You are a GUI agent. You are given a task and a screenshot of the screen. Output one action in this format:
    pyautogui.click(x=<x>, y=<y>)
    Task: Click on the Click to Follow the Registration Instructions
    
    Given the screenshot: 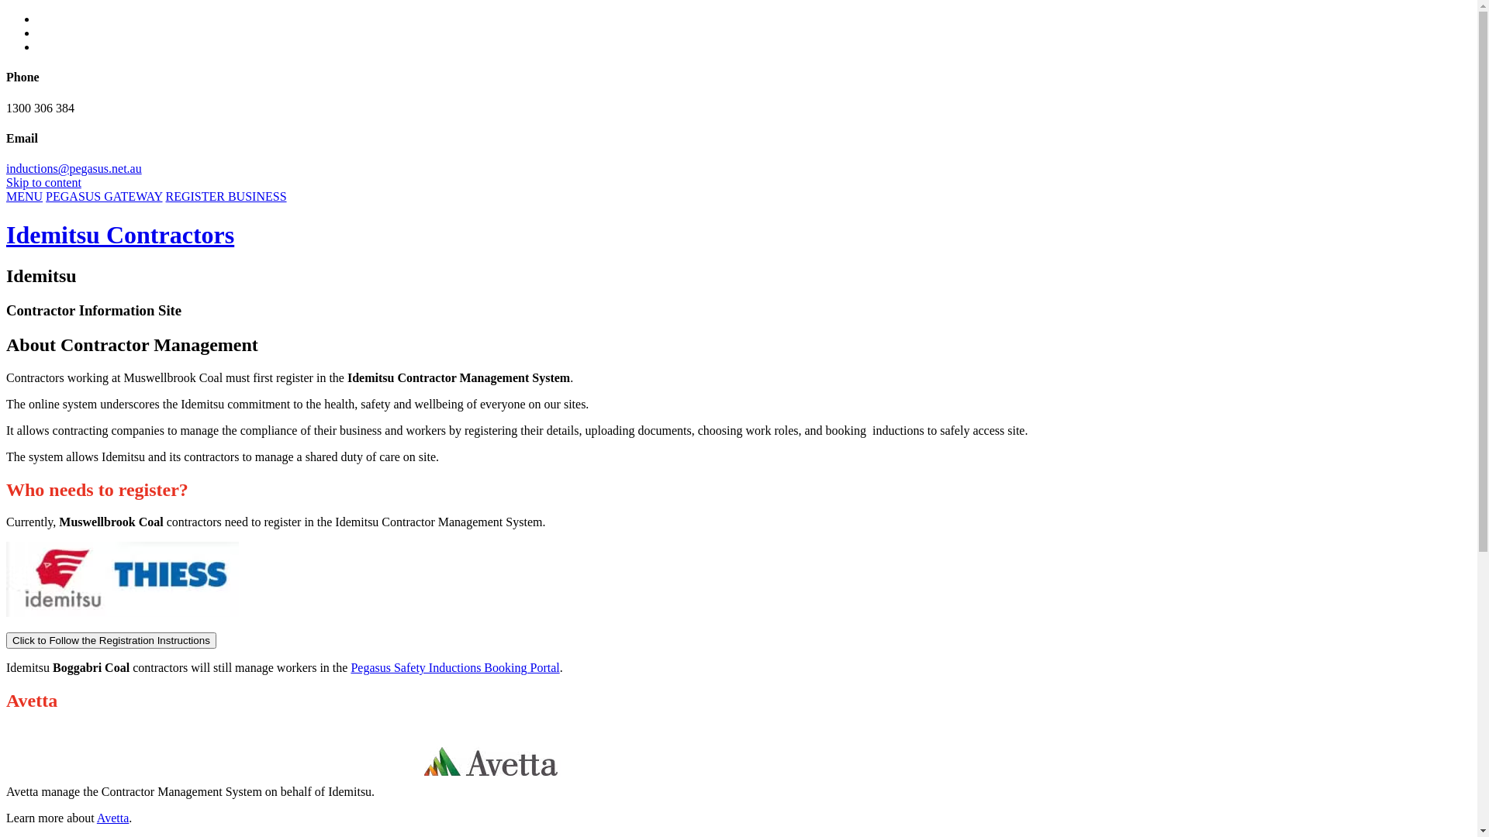 What is the action you would take?
    pyautogui.click(x=112, y=640)
    